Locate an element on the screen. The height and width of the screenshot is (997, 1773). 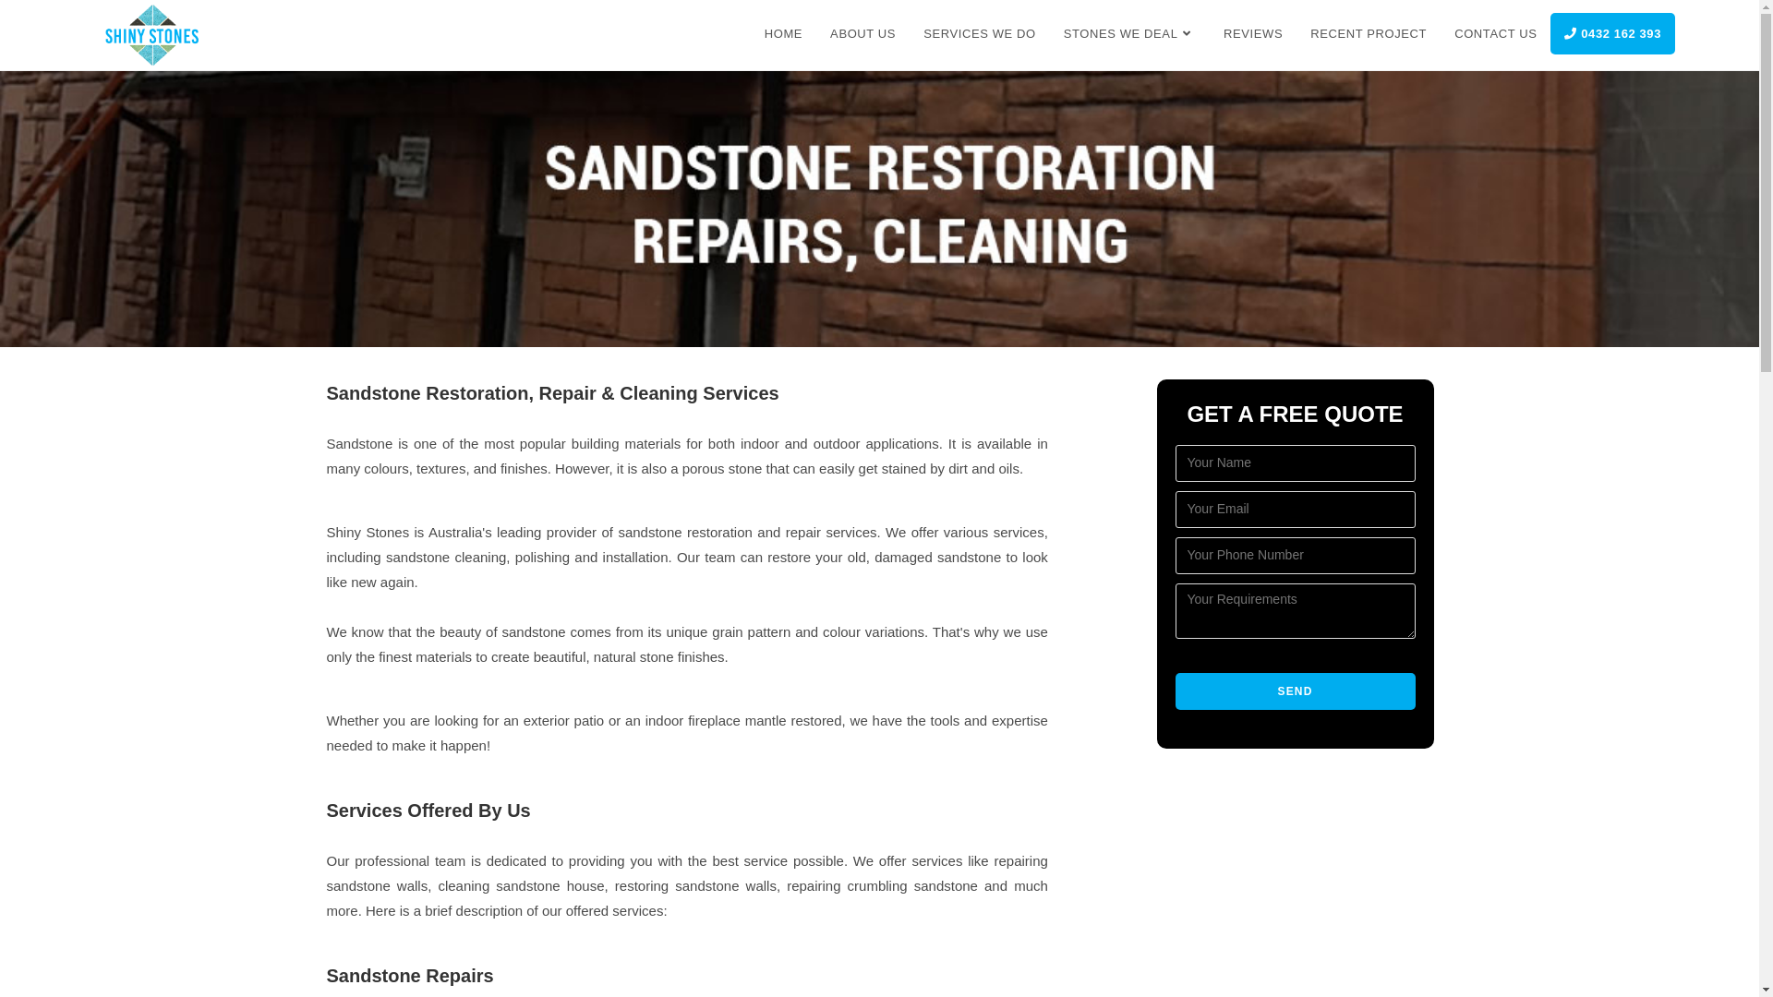
RECENT PROJECT is located at coordinates (1369, 34).